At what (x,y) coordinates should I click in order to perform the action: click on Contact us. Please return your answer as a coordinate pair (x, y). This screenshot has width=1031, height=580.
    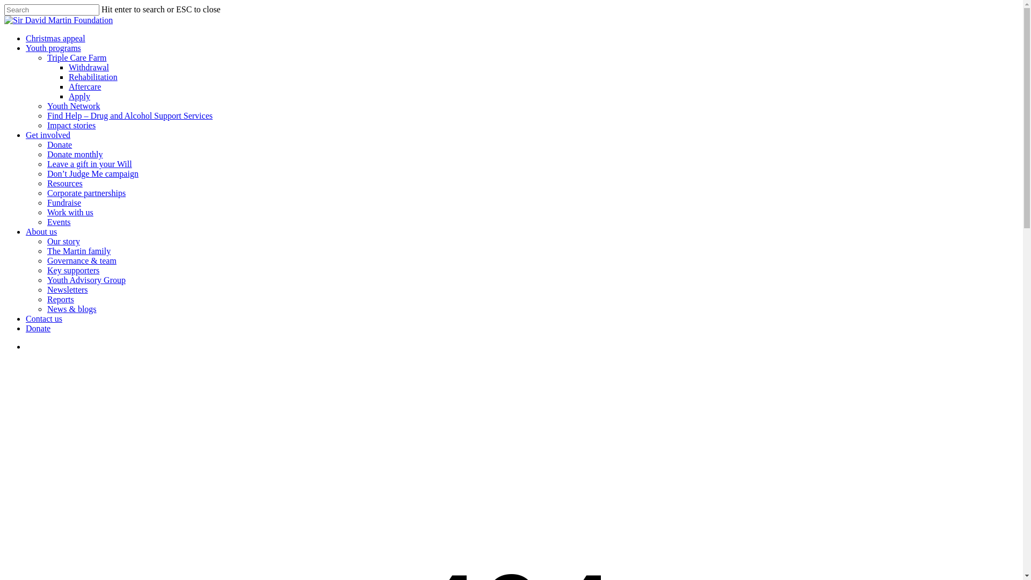
    Looking at the image, I should click on (44, 319).